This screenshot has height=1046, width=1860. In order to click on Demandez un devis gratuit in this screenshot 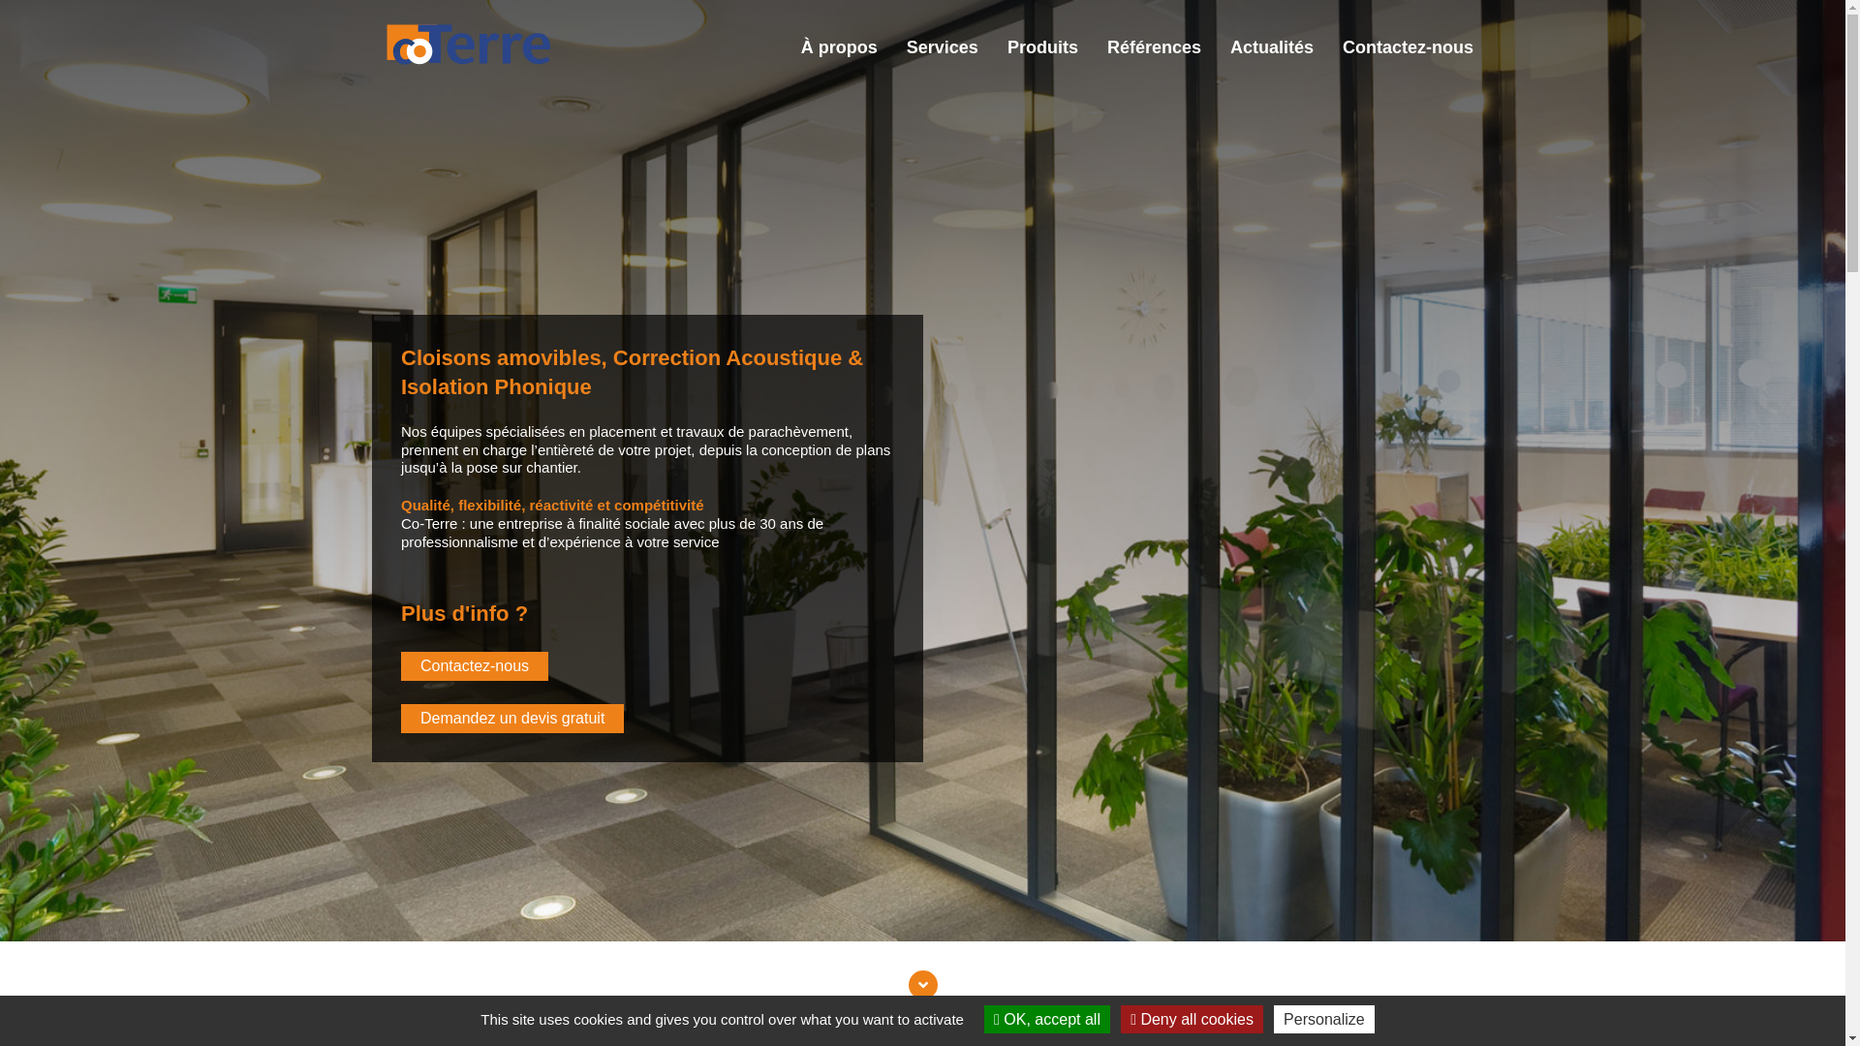, I will do `click(512, 719)`.